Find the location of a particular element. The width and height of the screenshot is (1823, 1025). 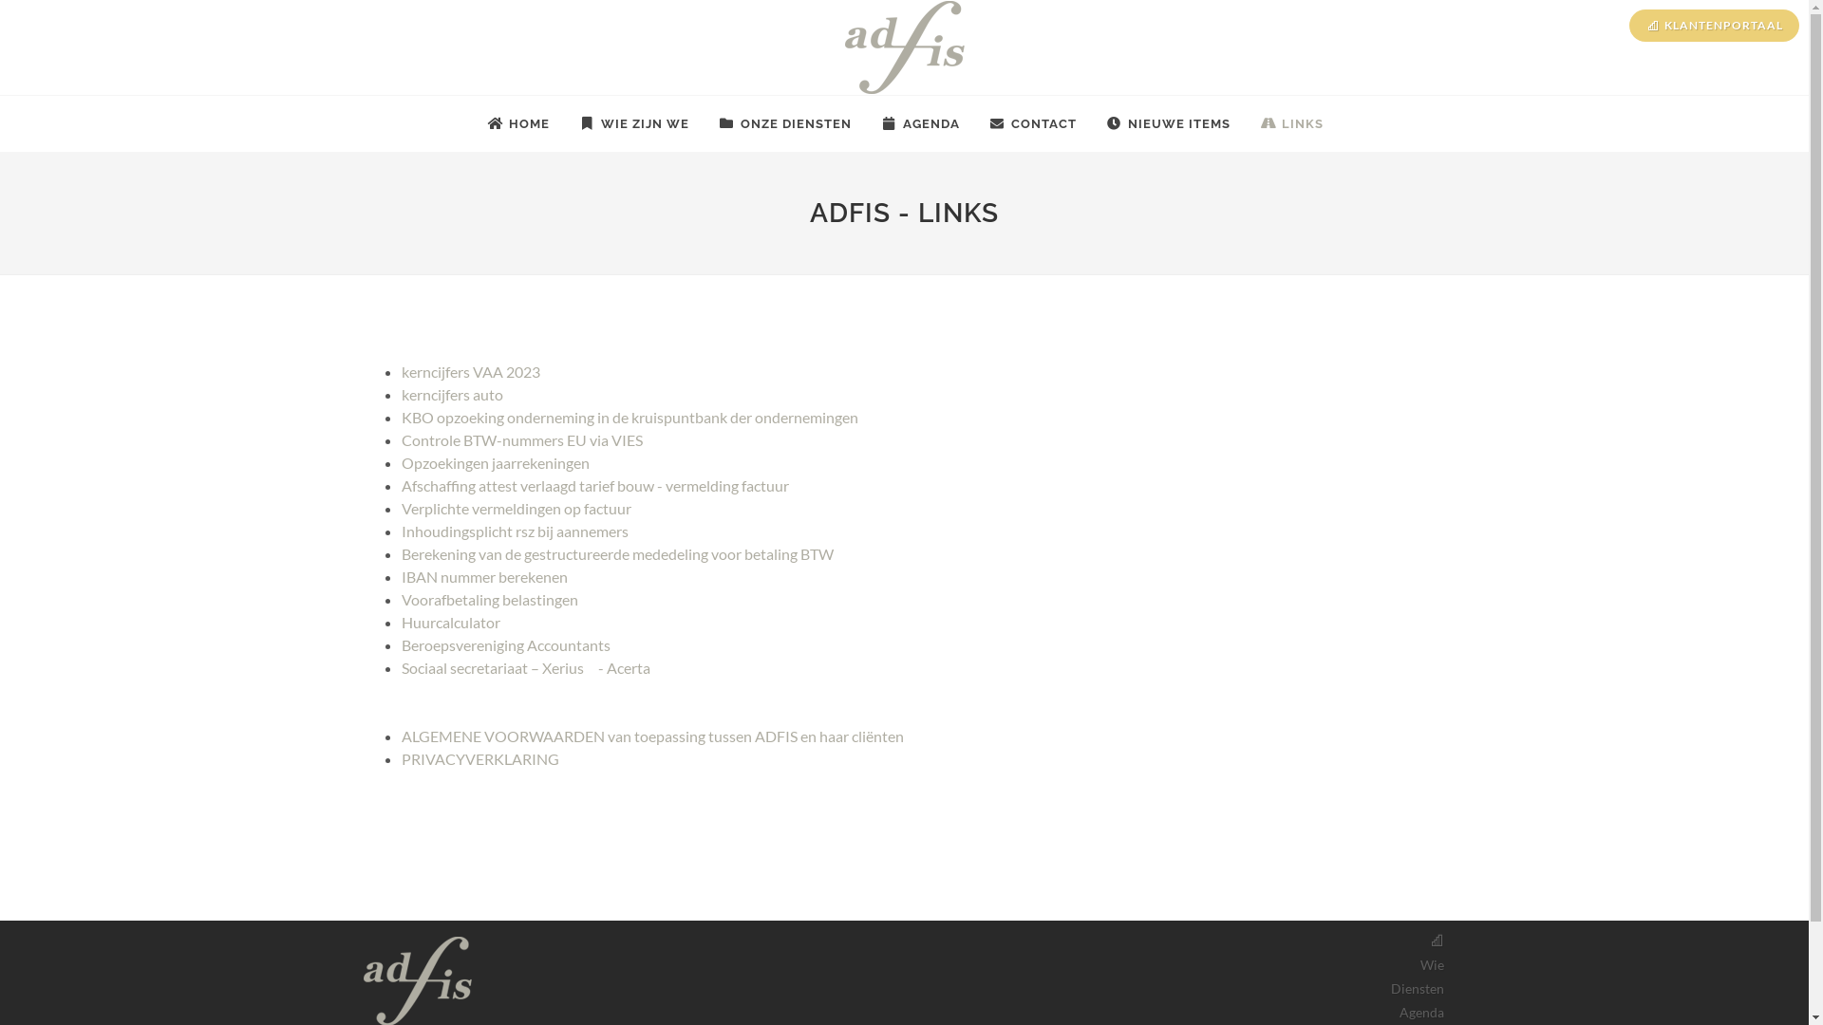

PRIVACYVERKLARING is located at coordinates (479, 759).